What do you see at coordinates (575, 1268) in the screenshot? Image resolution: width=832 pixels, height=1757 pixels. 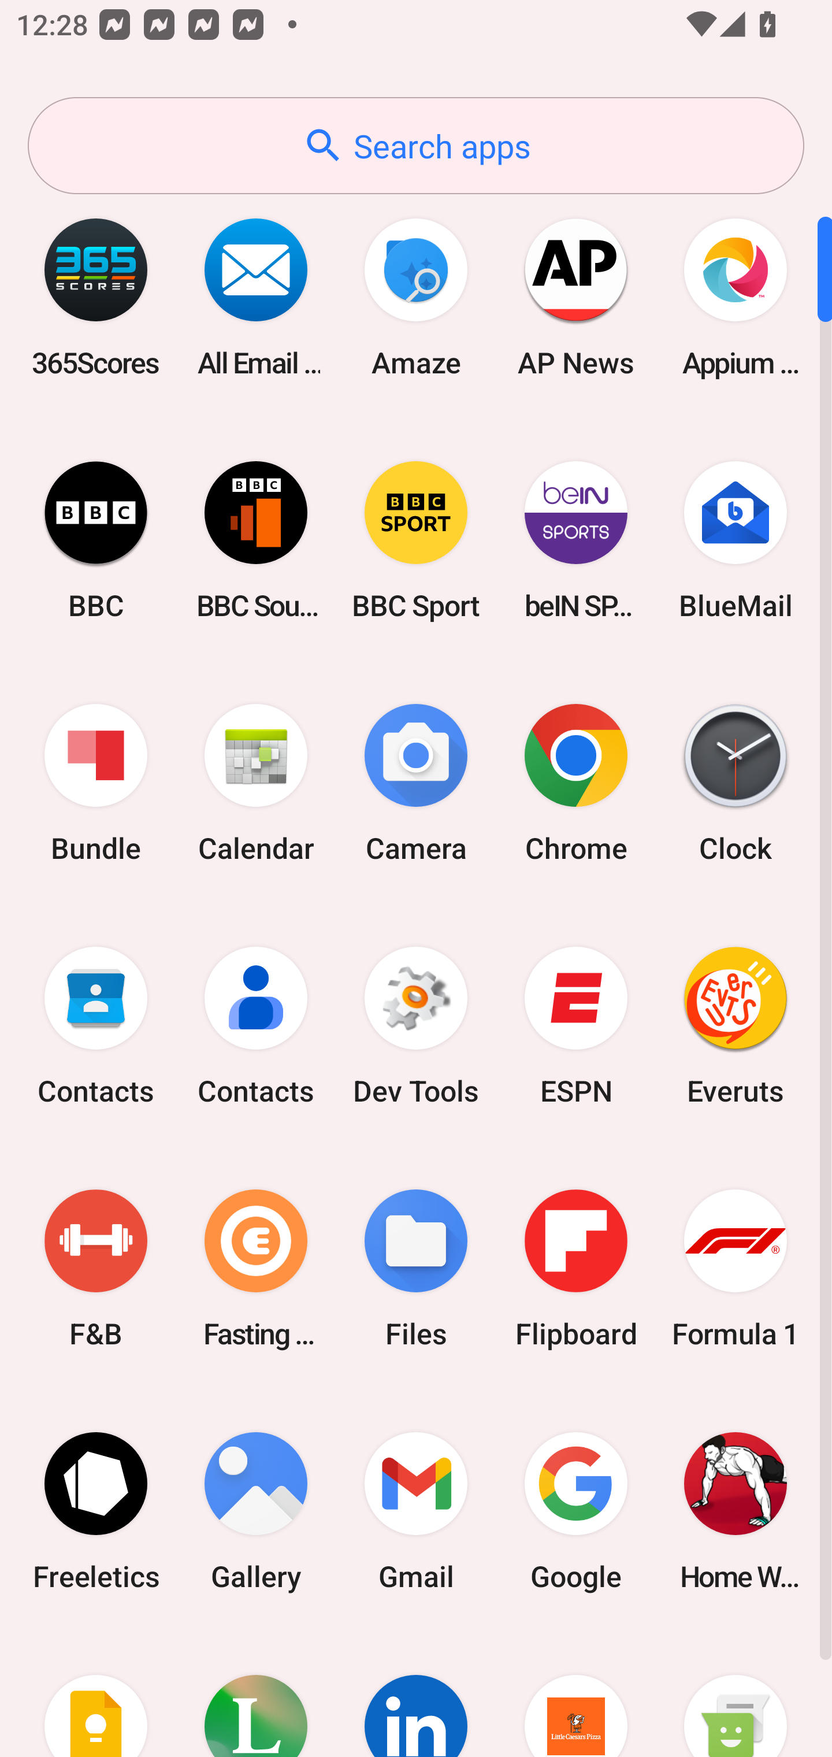 I see `Flipboard` at bounding box center [575, 1268].